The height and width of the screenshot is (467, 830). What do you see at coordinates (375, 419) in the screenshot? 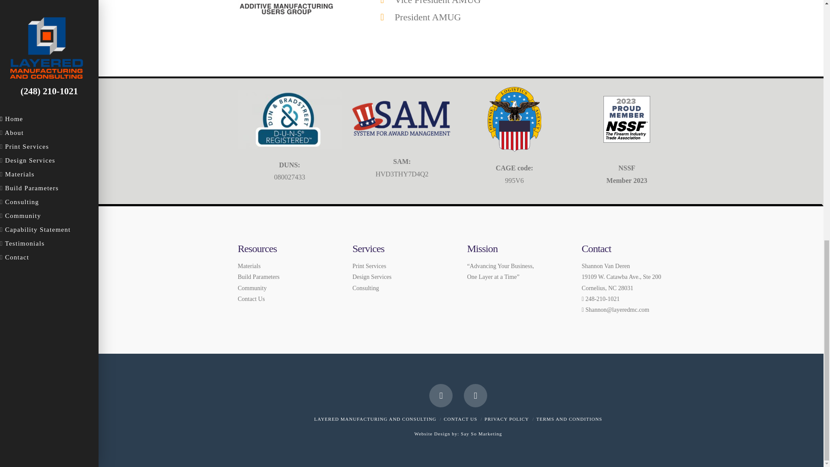
I see `LAYERED MANUFACTURING AND CONSULTING` at bounding box center [375, 419].